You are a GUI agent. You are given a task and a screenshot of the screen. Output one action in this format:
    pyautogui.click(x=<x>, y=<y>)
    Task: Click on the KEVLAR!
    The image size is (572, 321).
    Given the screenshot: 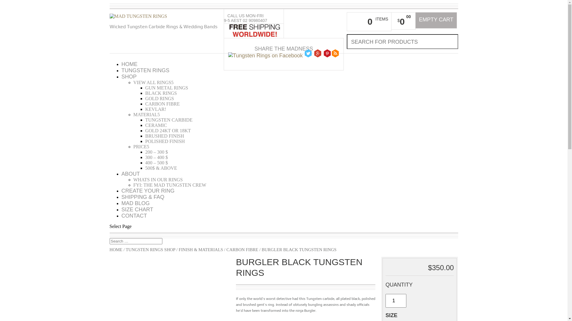 What is the action you would take?
    pyautogui.click(x=156, y=109)
    